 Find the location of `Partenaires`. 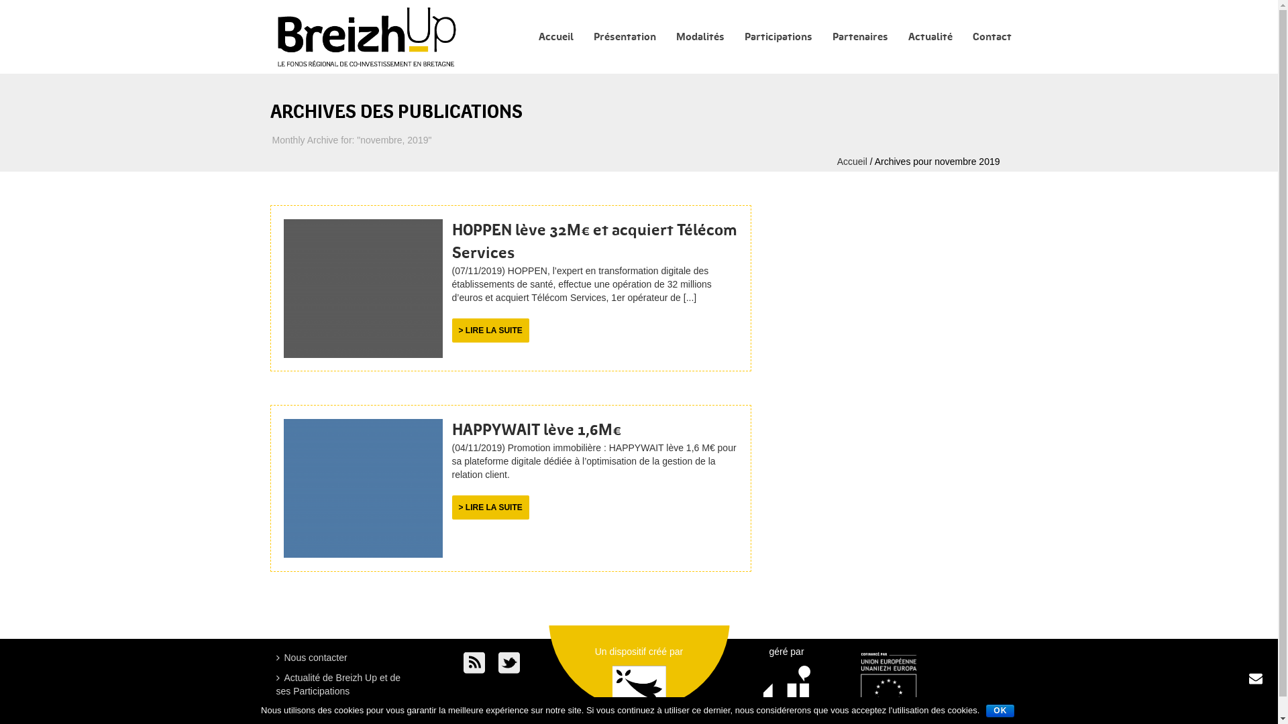

Partenaires is located at coordinates (860, 38).